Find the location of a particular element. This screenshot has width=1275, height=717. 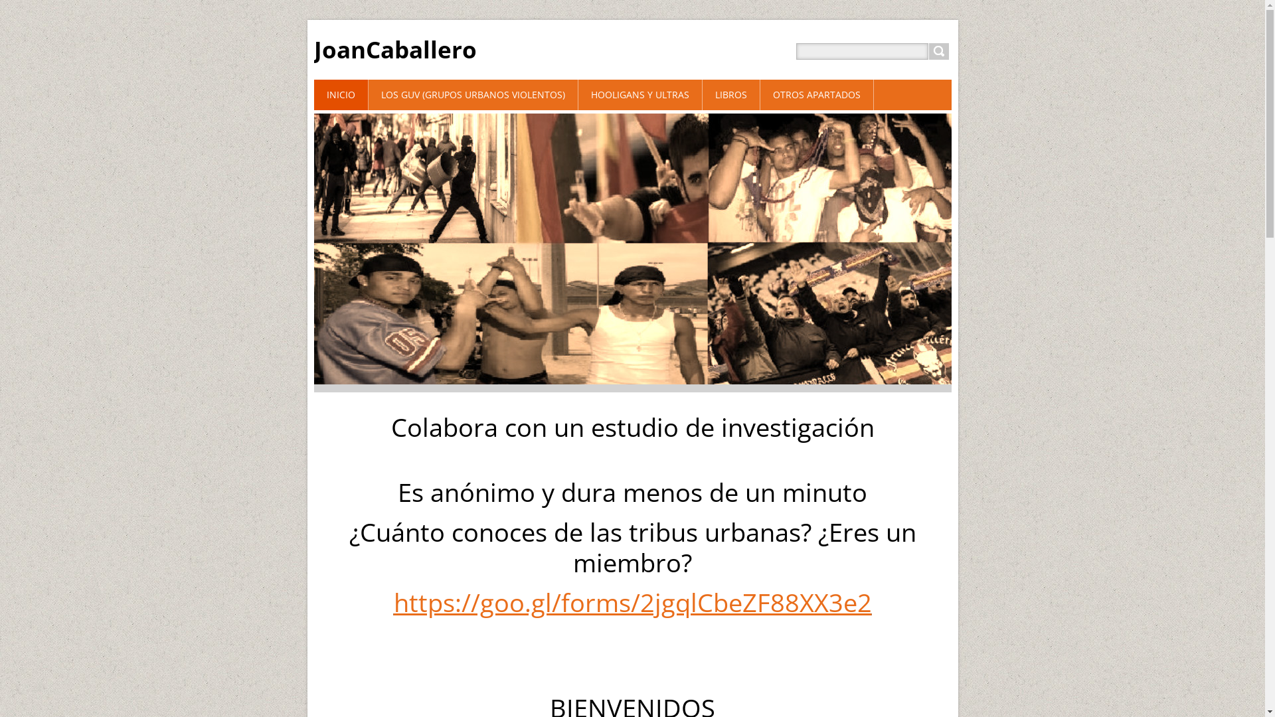

https://goo.gl/forms/2jgqlCbeZF88XX3e2 is located at coordinates (632, 602).